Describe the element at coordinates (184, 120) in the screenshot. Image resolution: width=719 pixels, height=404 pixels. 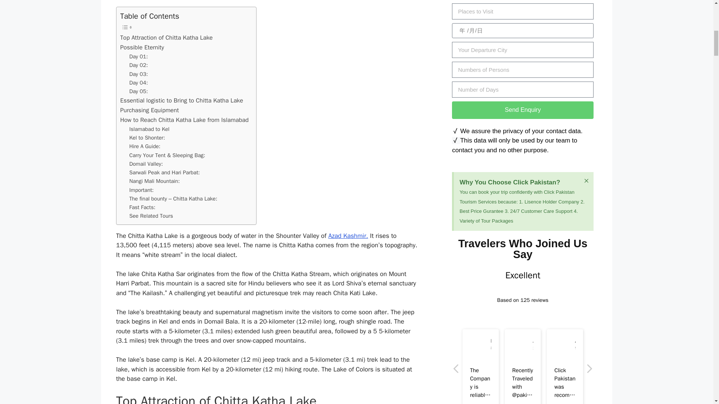
I see `How to Reach Chitta Katha Lake from Islamabad` at that location.